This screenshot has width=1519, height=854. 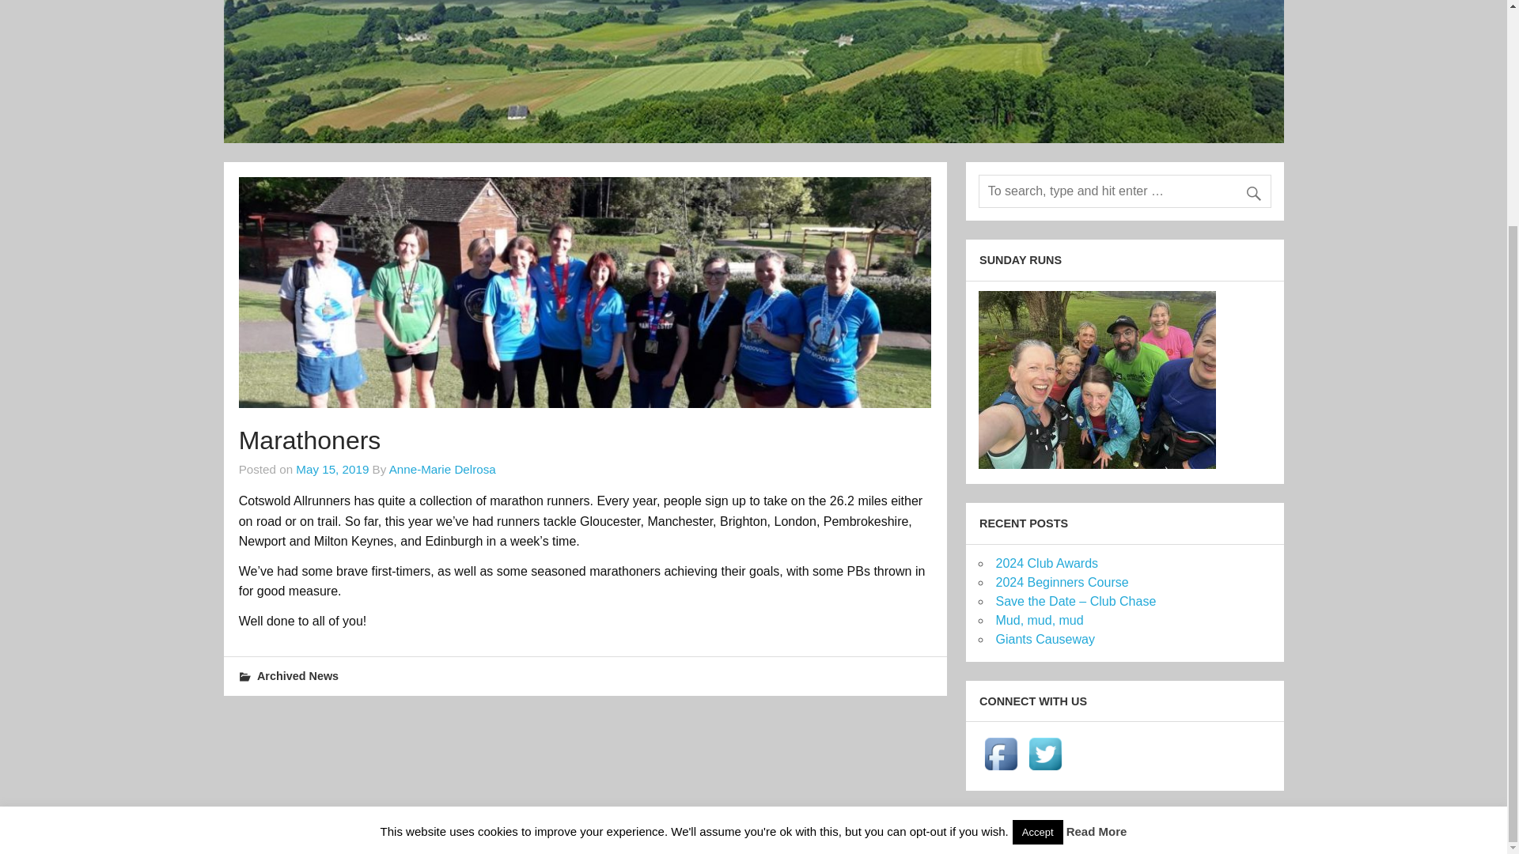 What do you see at coordinates (1044, 770) in the screenshot?
I see `Visit Us On Twitter` at bounding box center [1044, 770].